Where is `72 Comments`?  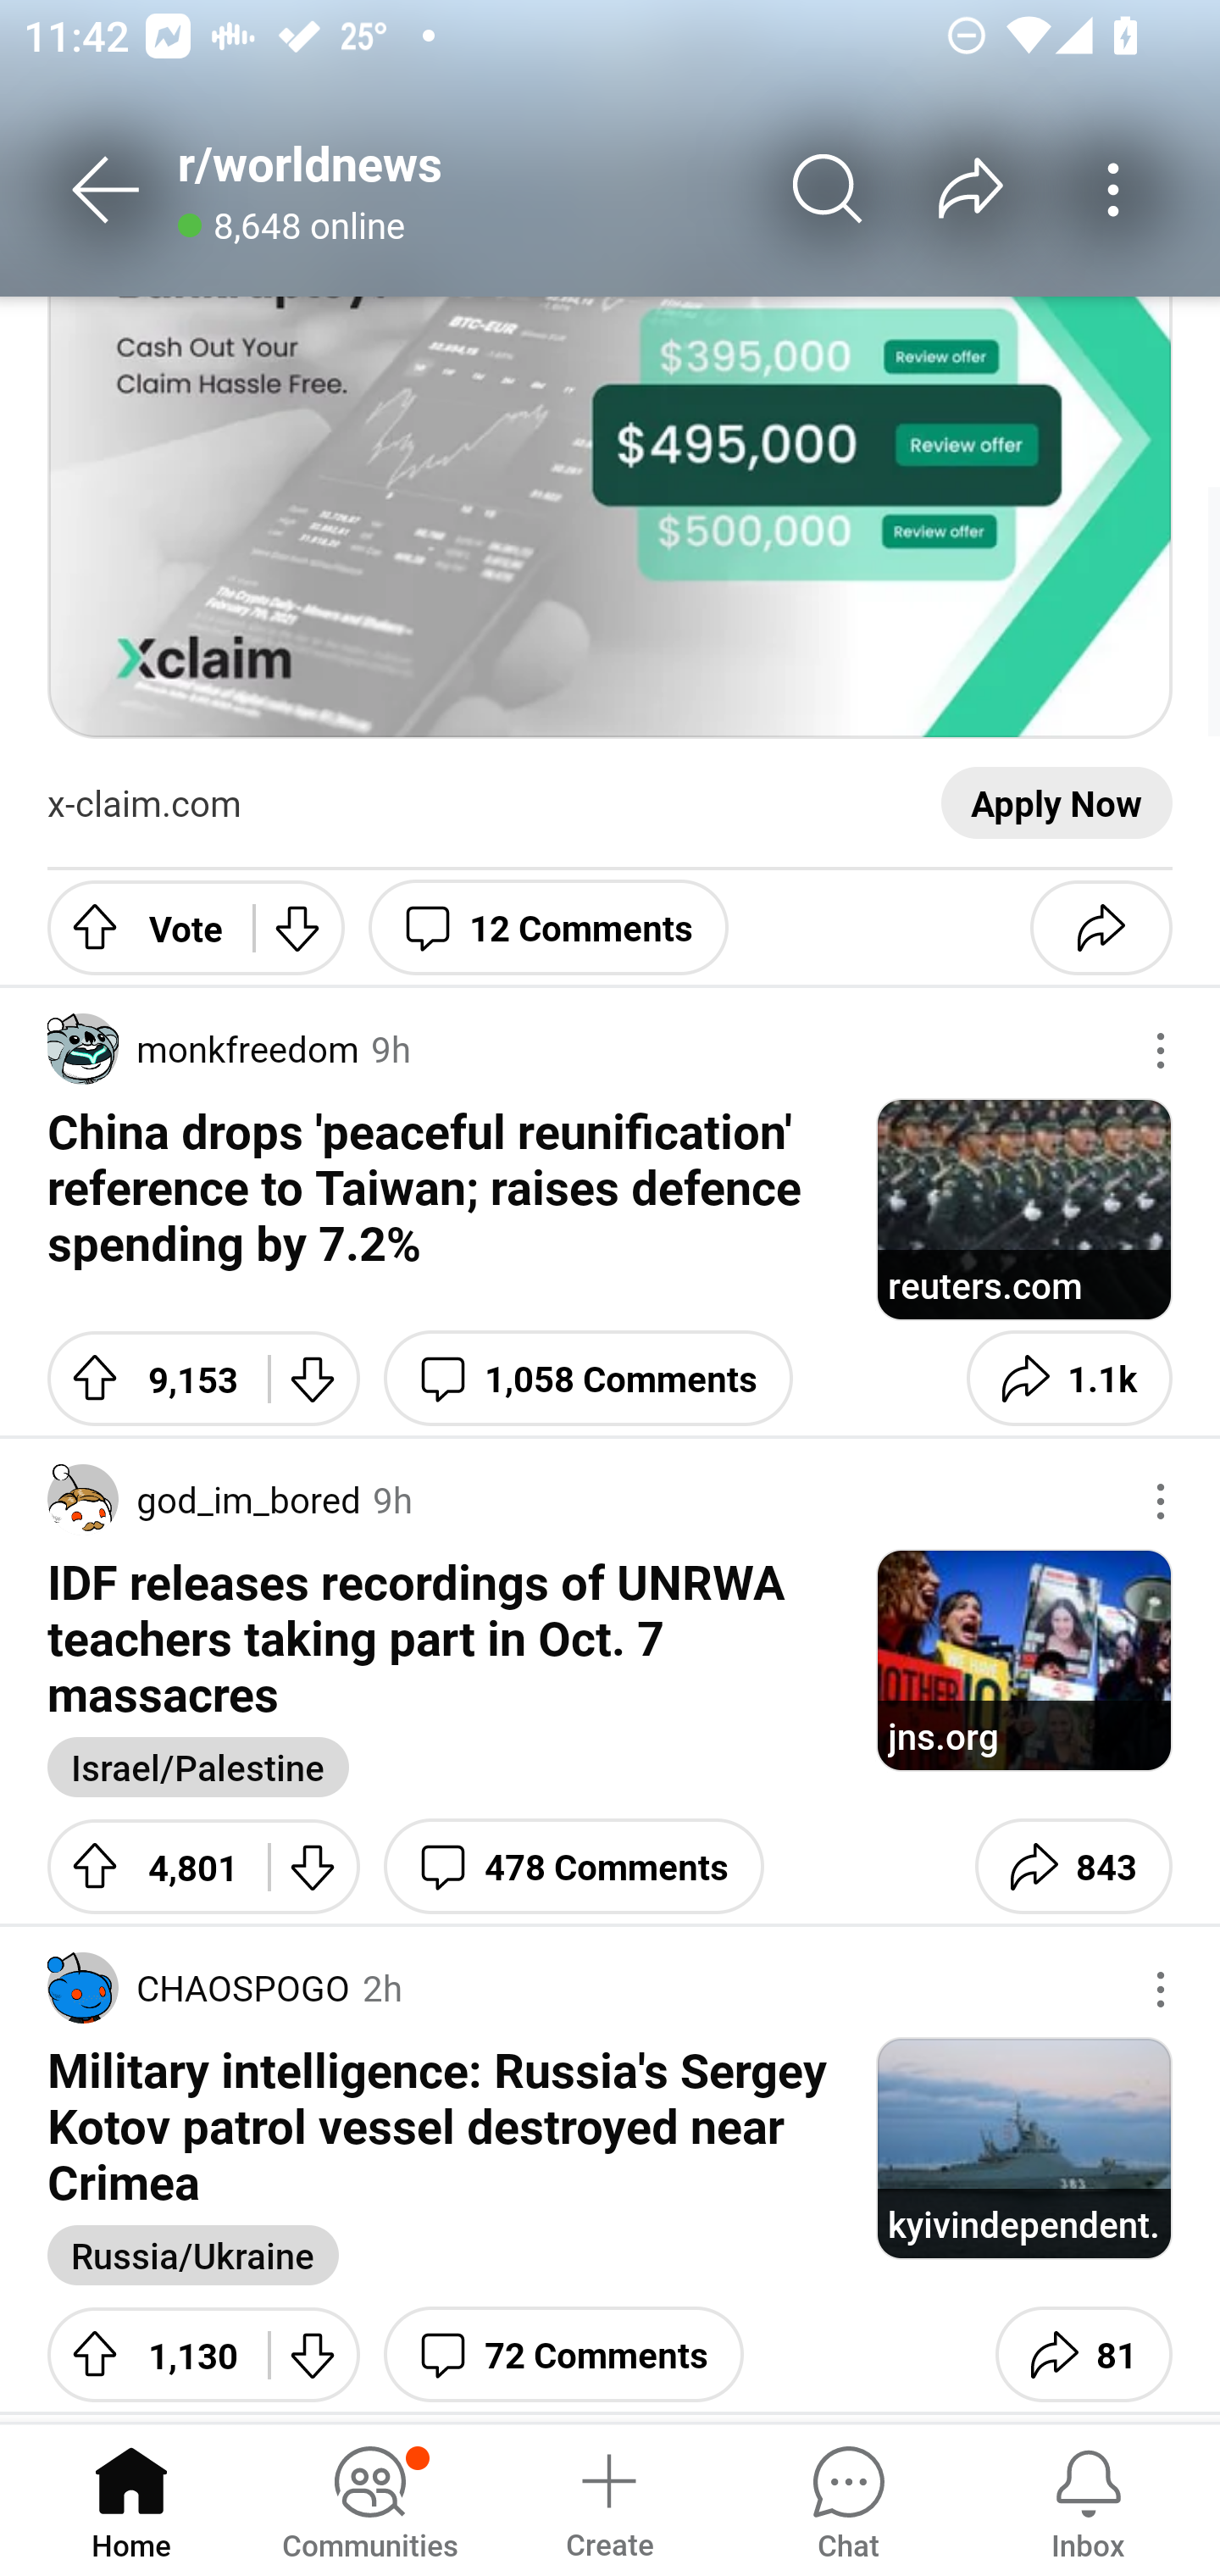 72 Comments is located at coordinates (564, 2354).